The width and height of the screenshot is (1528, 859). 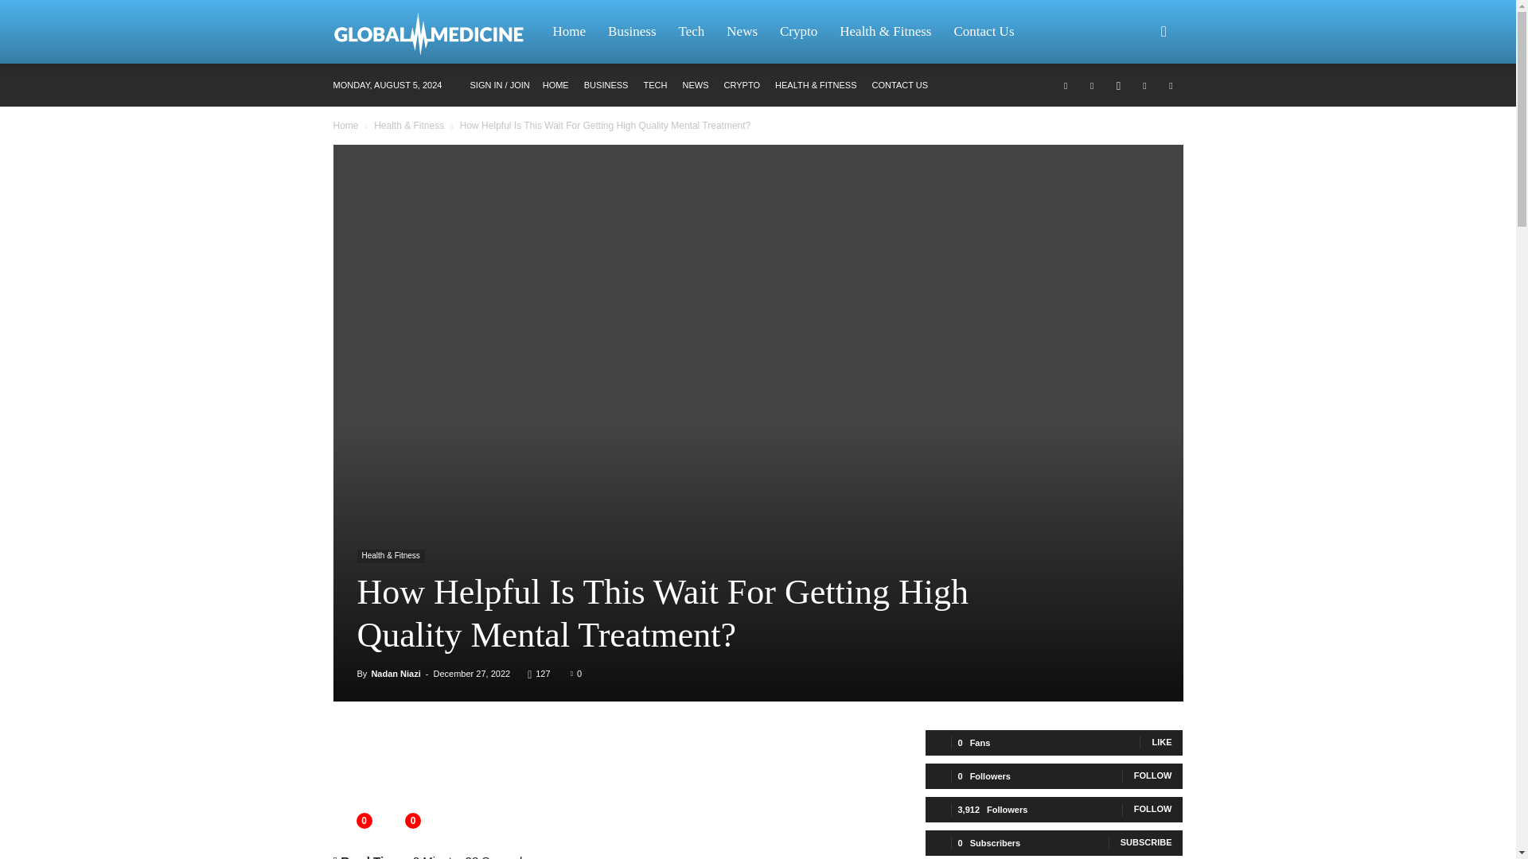 What do you see at coordinates (654, 85) in the screenshot?
I see `TECH` at bounding box center [654, 85].